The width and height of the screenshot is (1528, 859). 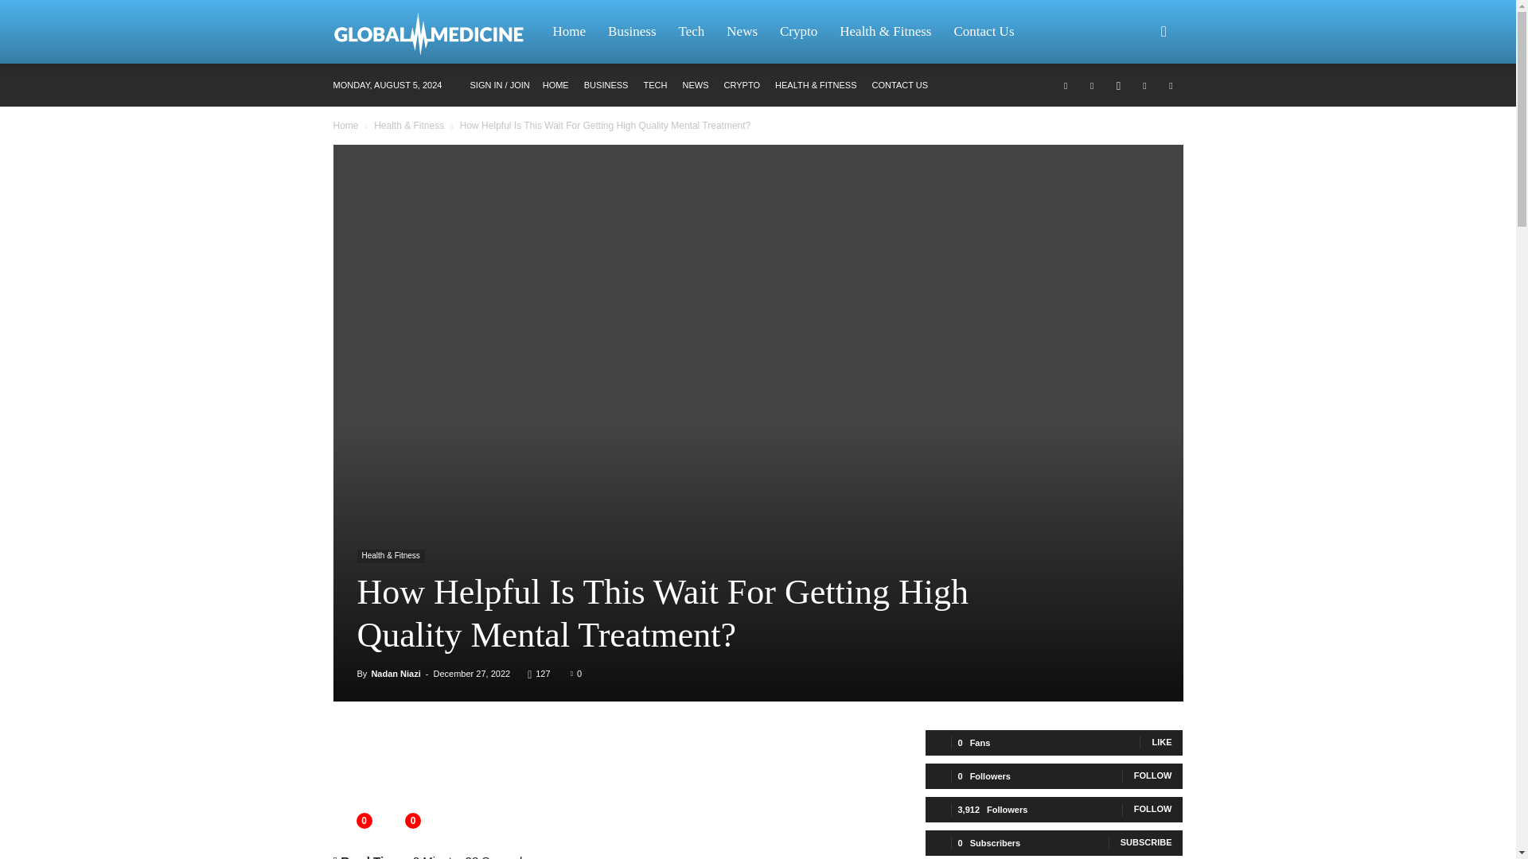 What do you see at coordinates (654, 85) in the screenshot?
I see `TECH` at bounding box center [654, 85].